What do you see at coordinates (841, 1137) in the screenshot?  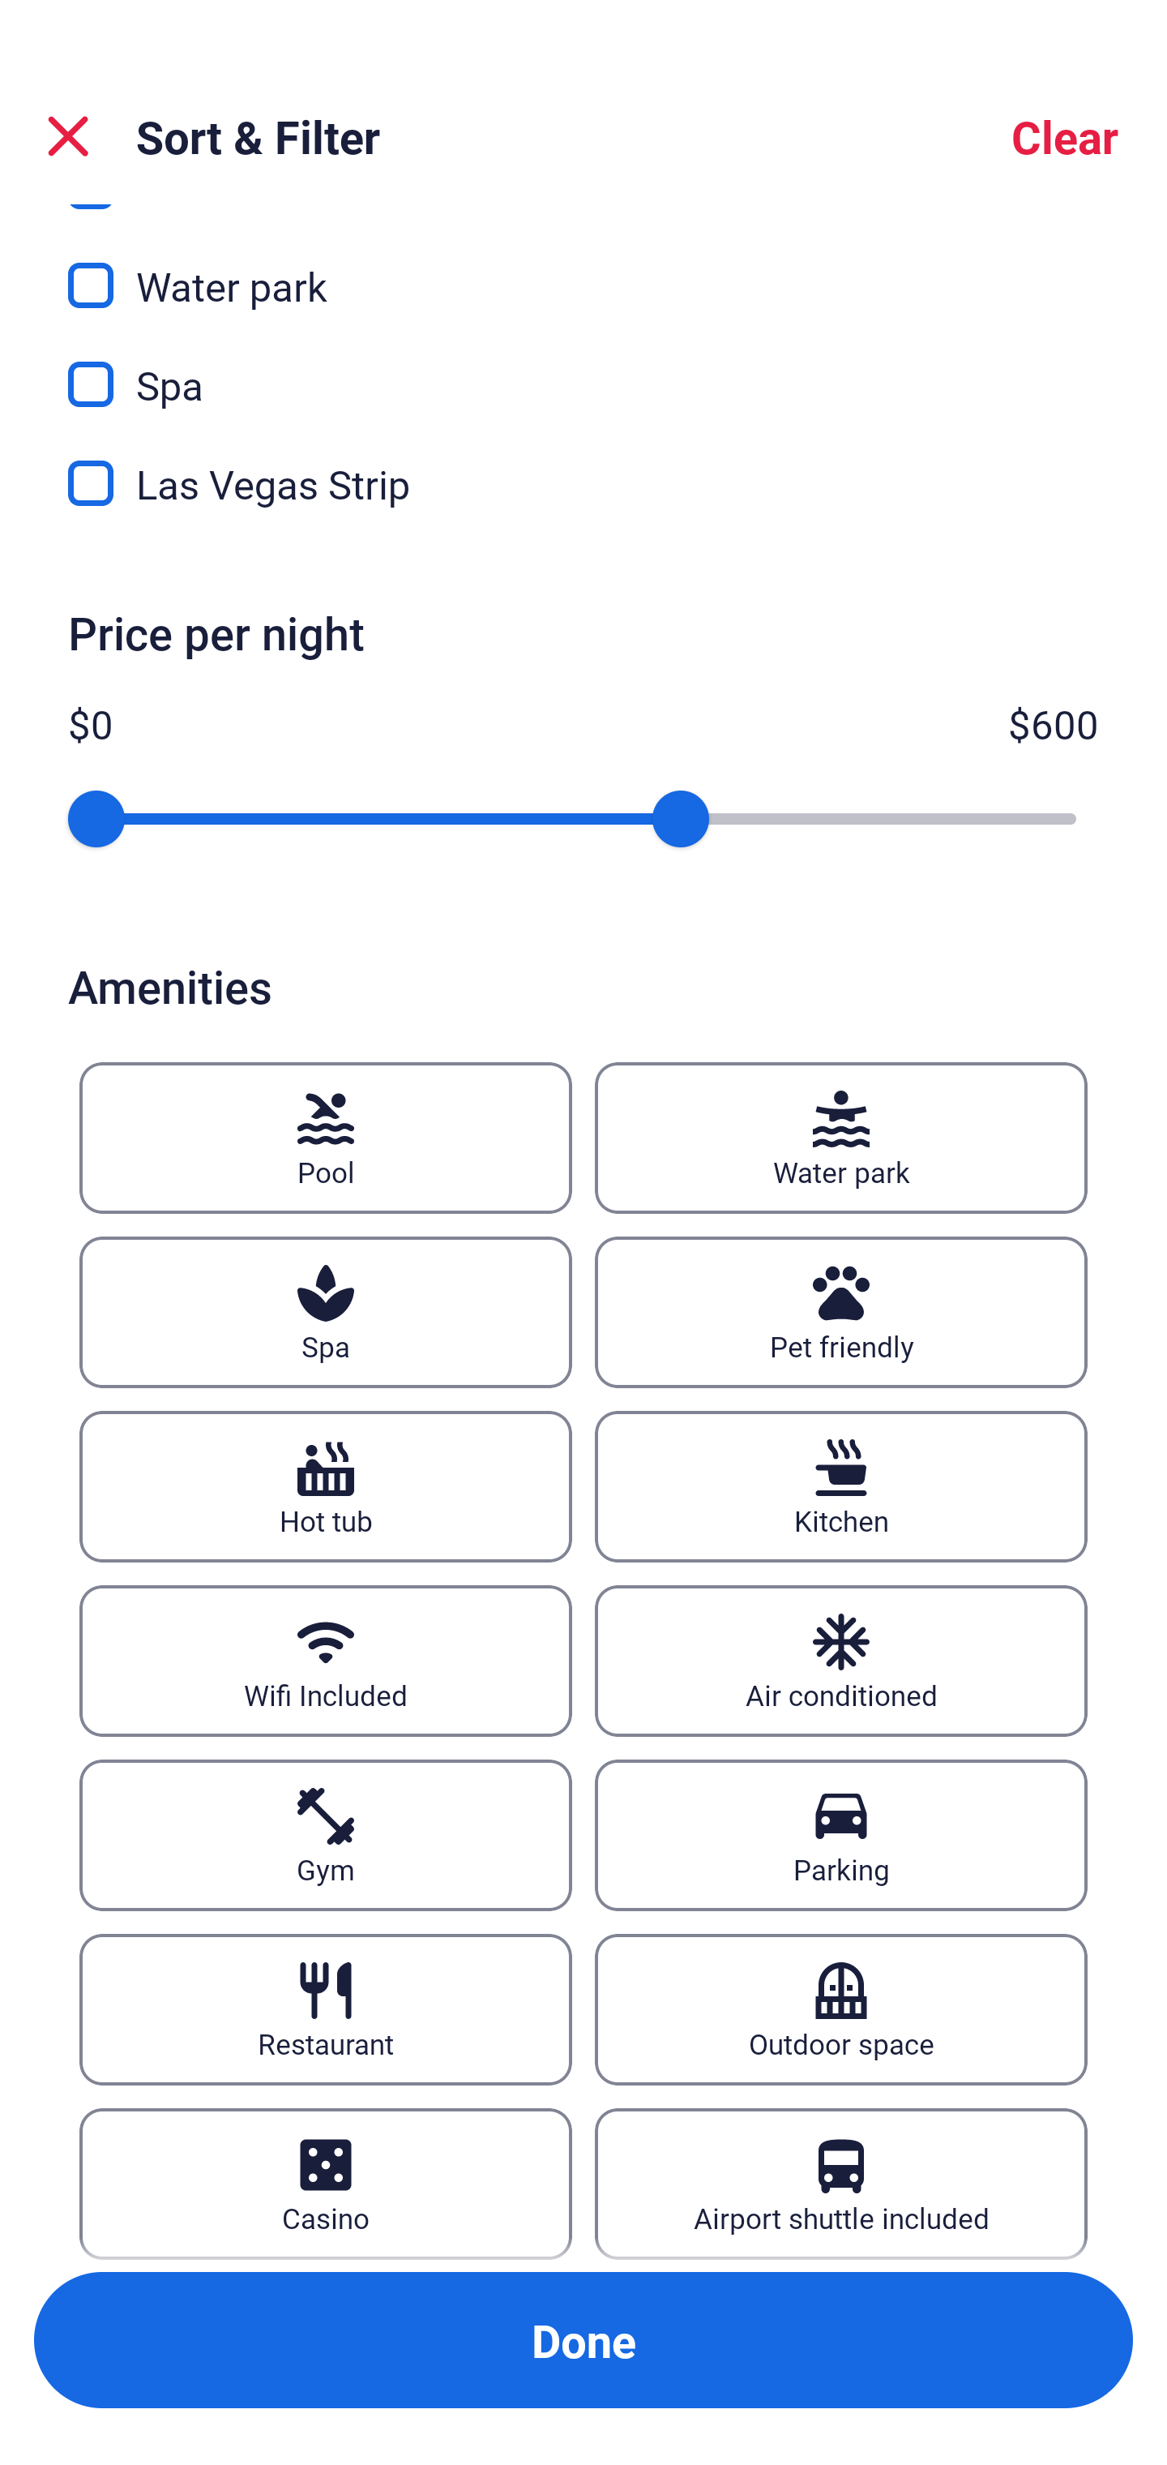 I see `Water park` at bounding box center [841, 1137].